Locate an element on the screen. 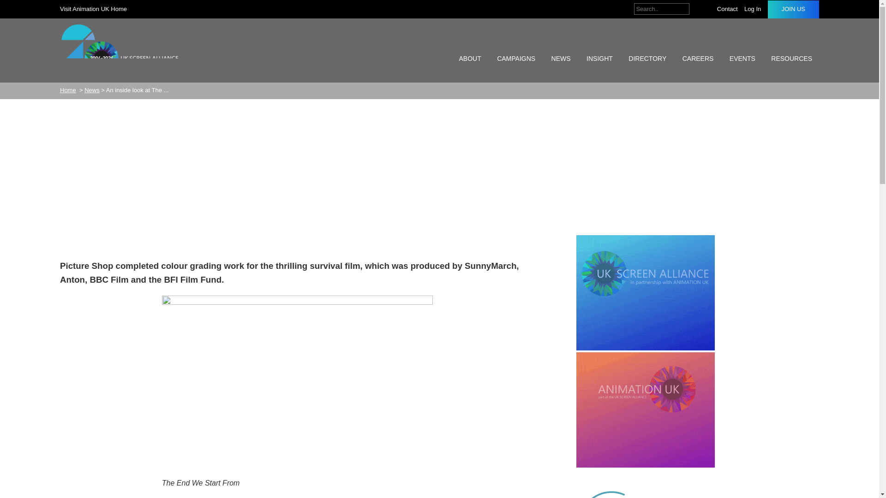  JOIN US is located at coordinates (793, 9).